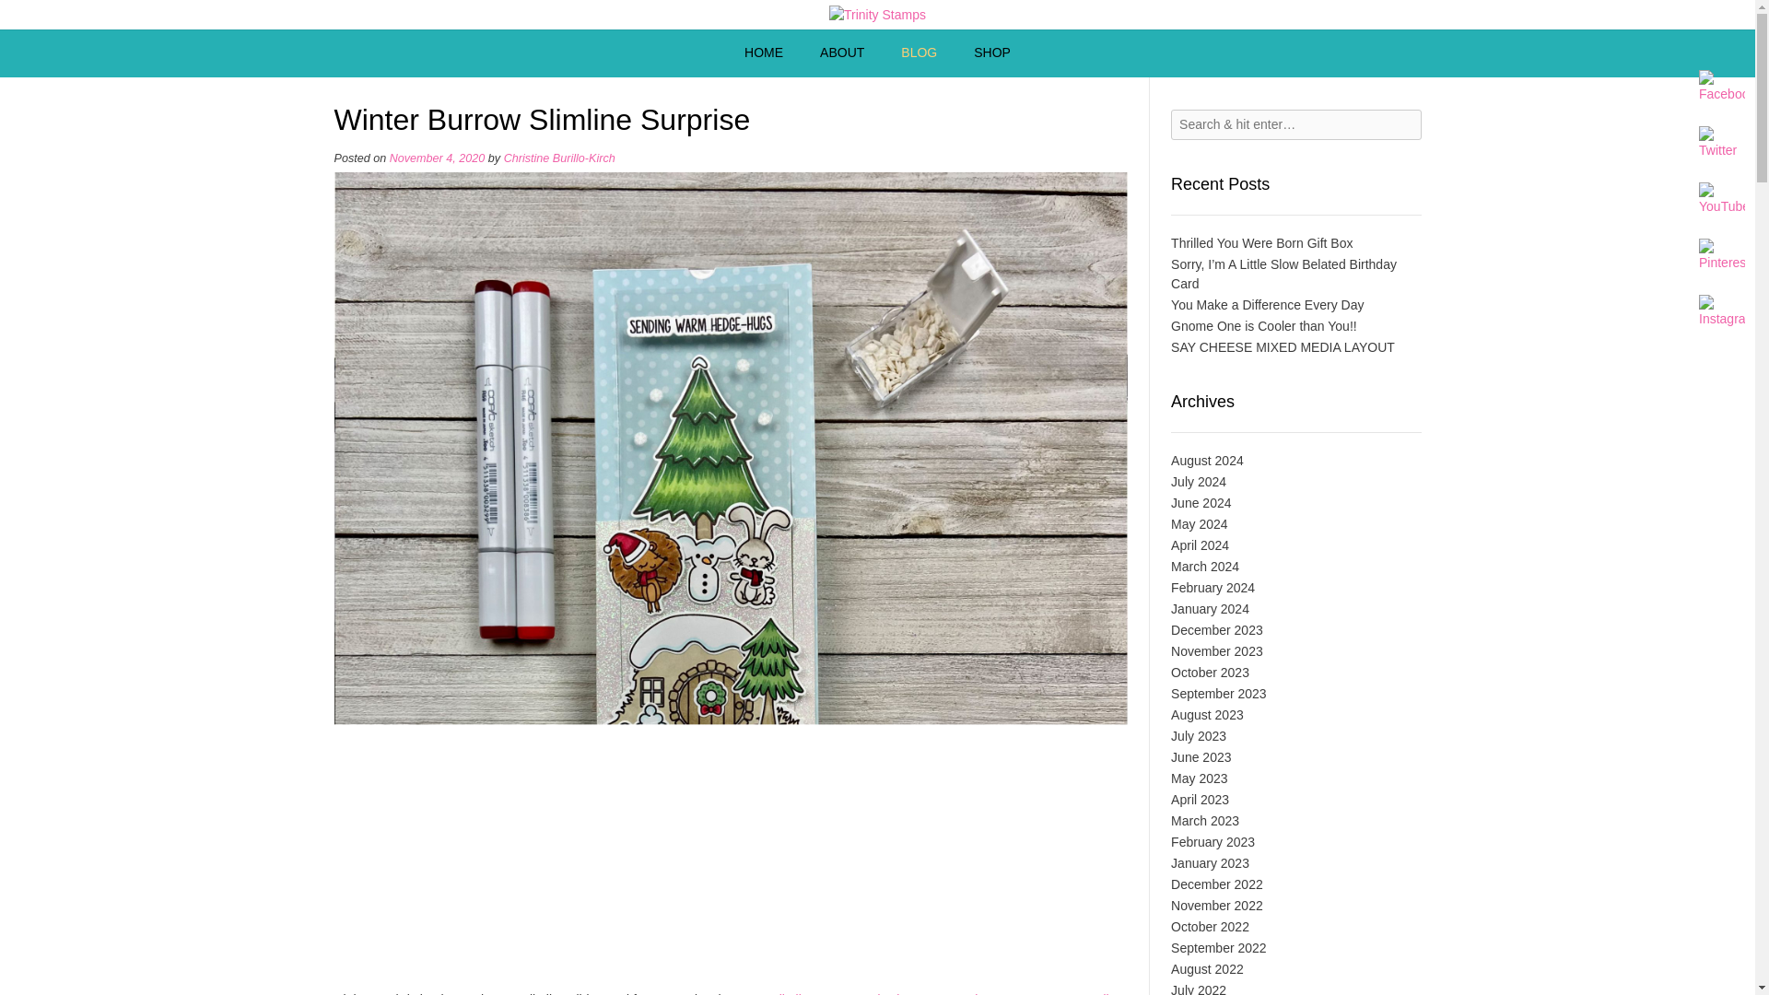 The width and height of the screenshot is (1769, 995). I want to click on BLOG, so click(919, 53).